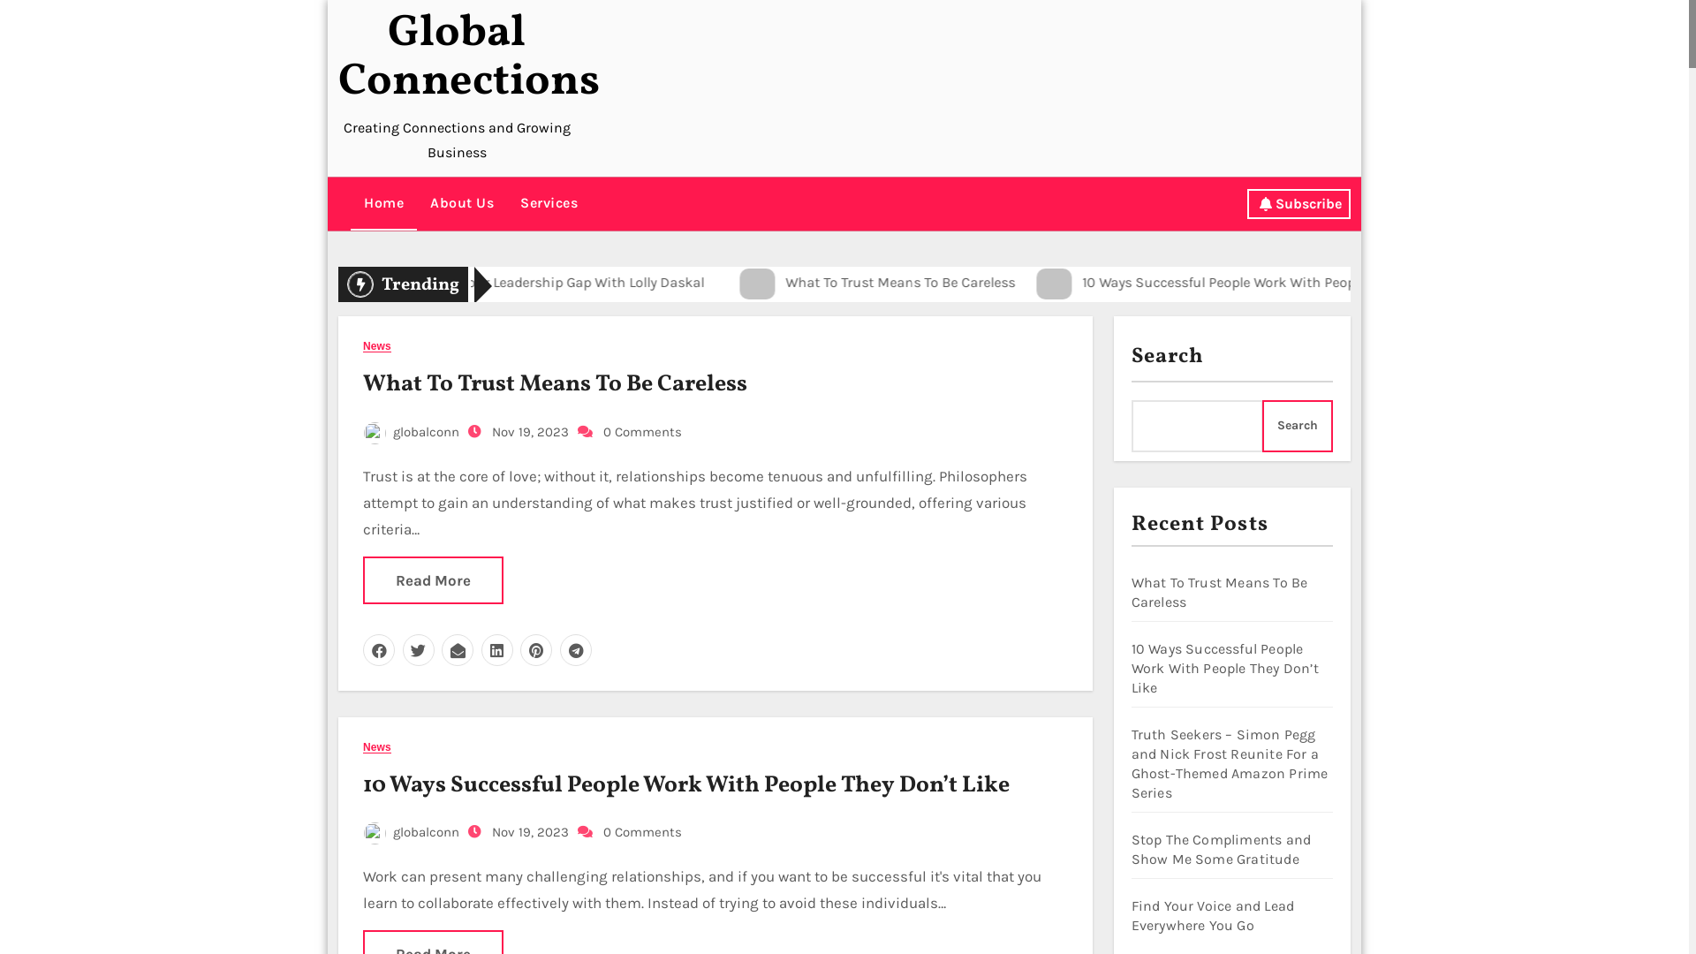 The width and height of the screenshot is (1696, 954). Describe the element at coordinates (377, 346) in the screenshot. I see `News` at that location.